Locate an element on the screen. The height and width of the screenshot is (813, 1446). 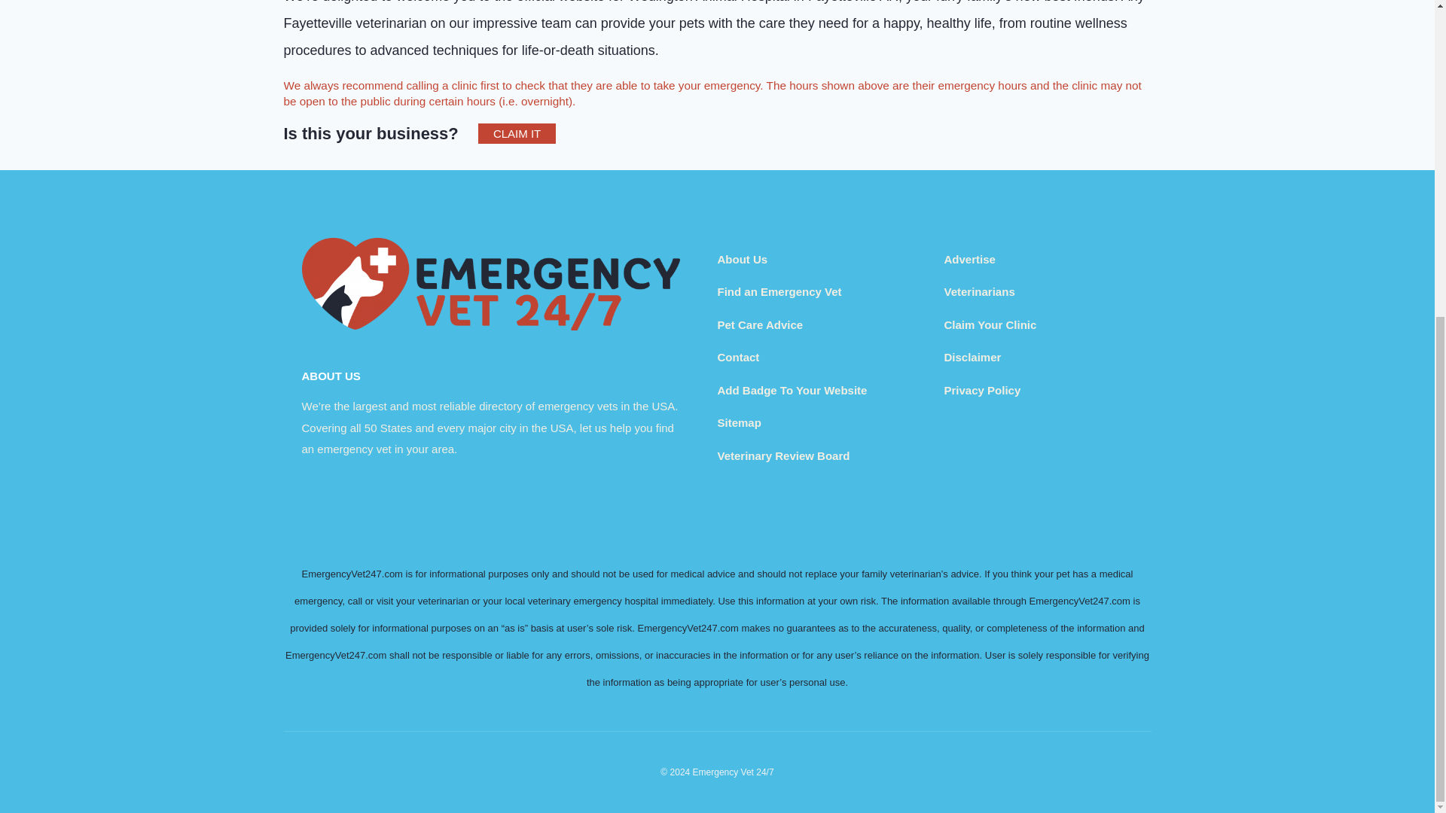
Sitemap is located at coordinates (738, 422).